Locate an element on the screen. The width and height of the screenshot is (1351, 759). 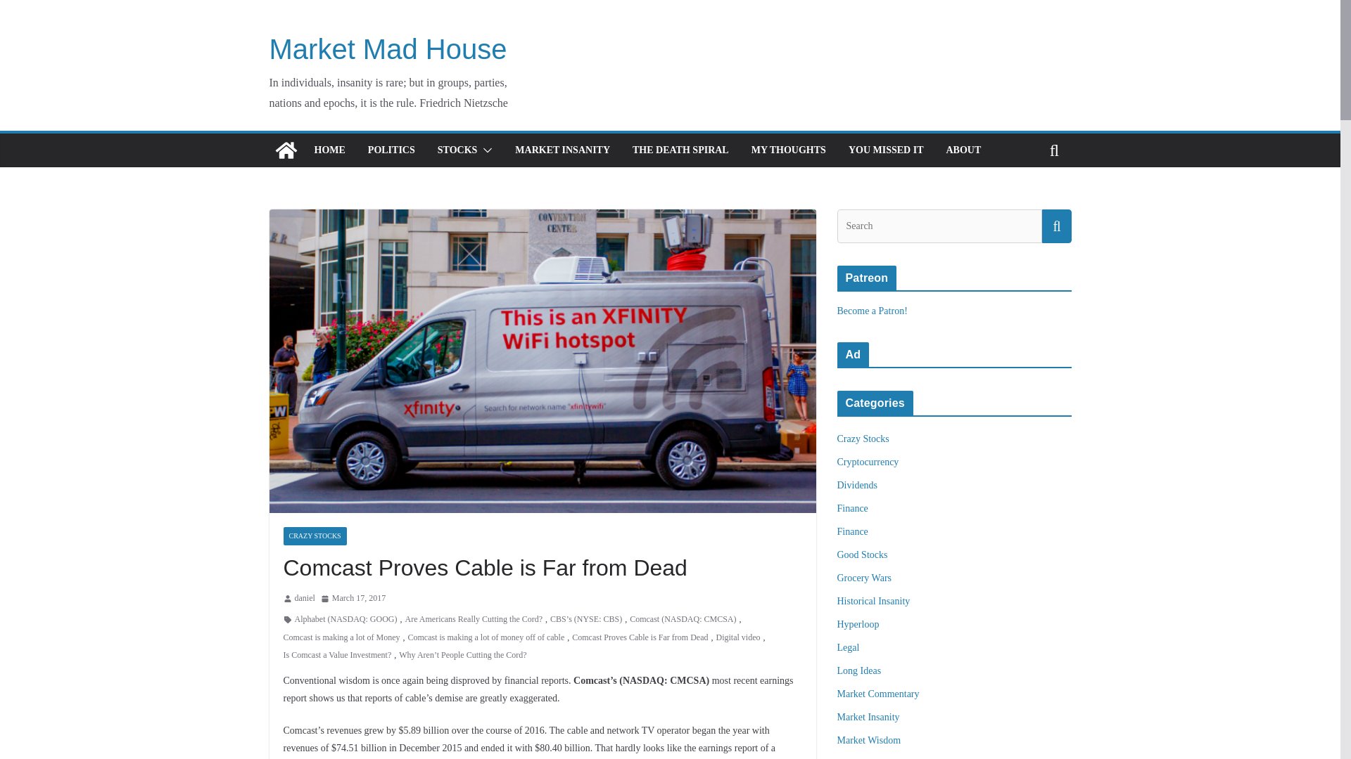
Is Comcast a Value Investment? is located at coordinates (336, 655).